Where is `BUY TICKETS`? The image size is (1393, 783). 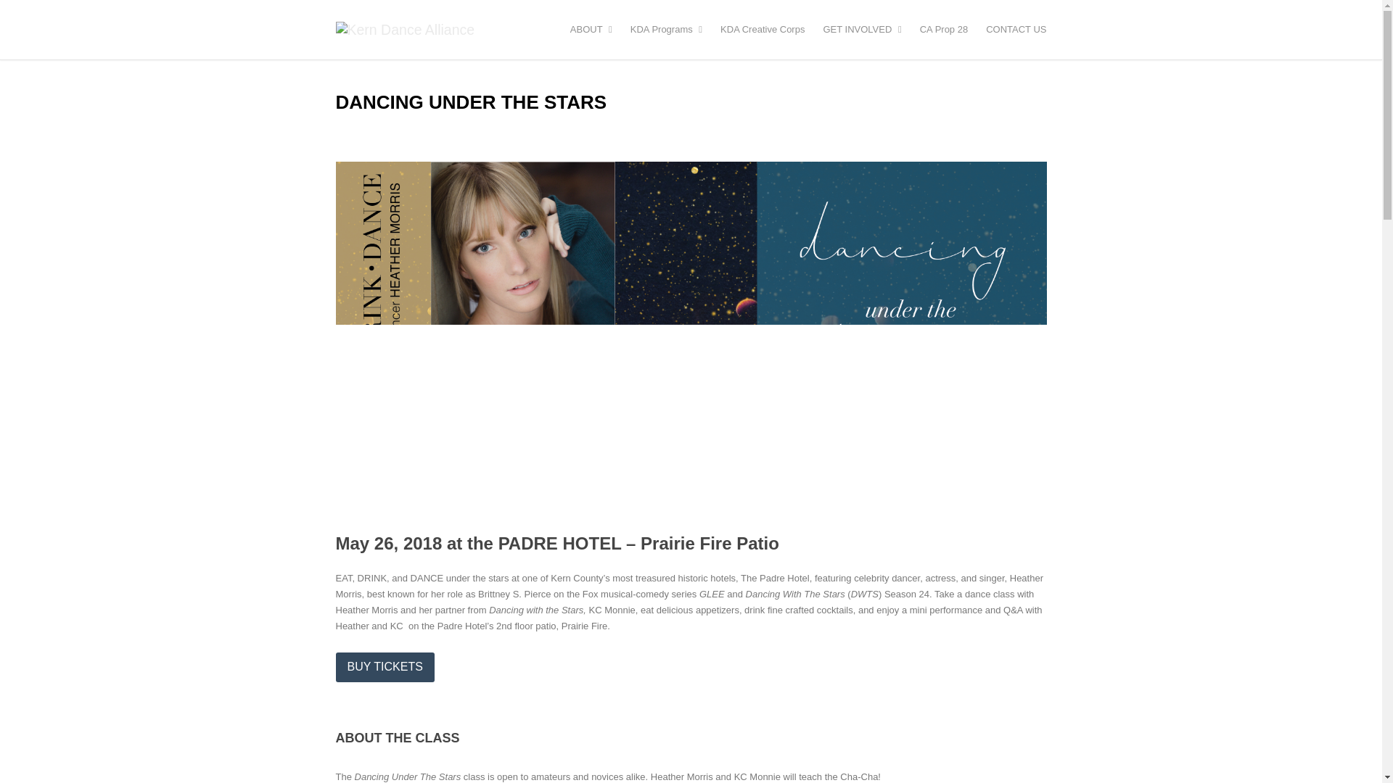
BUY TICKETS is located at coordinates (385, 667).